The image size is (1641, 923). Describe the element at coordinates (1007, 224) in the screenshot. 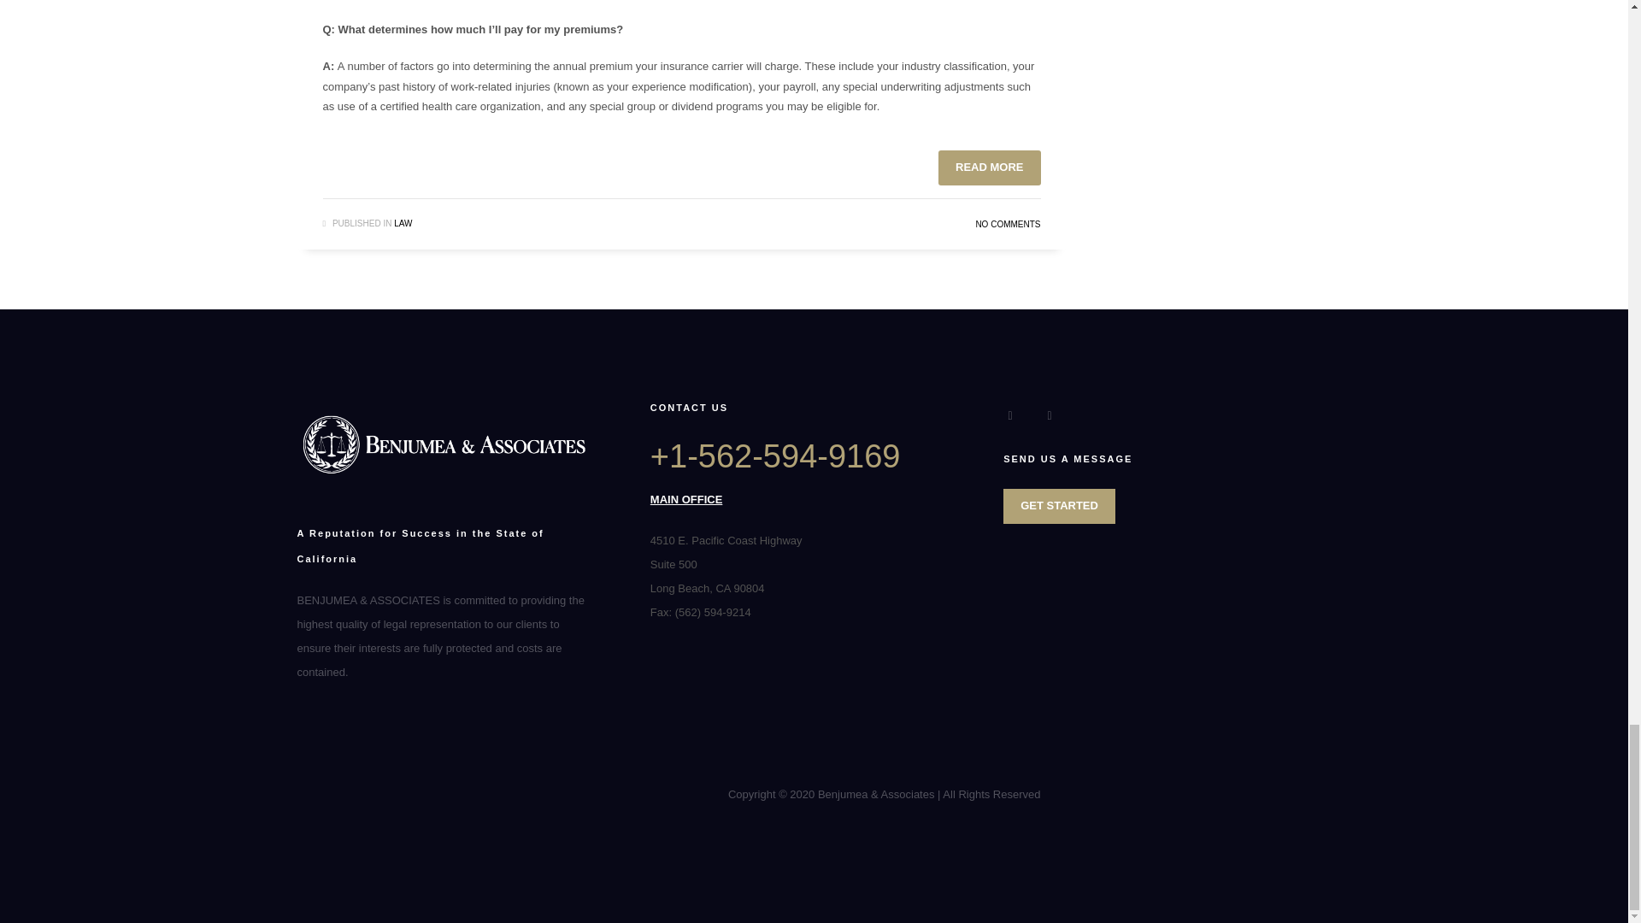

I see `NO COMMENTS` at that location.